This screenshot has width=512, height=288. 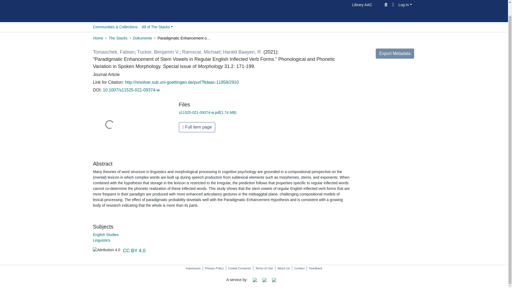 I want to click on Linguistics, so click(x=101, y=240).